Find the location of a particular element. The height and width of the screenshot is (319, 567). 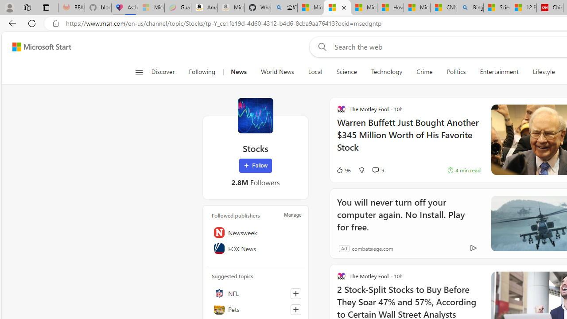

FOX News is located at coordinates (256, 249).